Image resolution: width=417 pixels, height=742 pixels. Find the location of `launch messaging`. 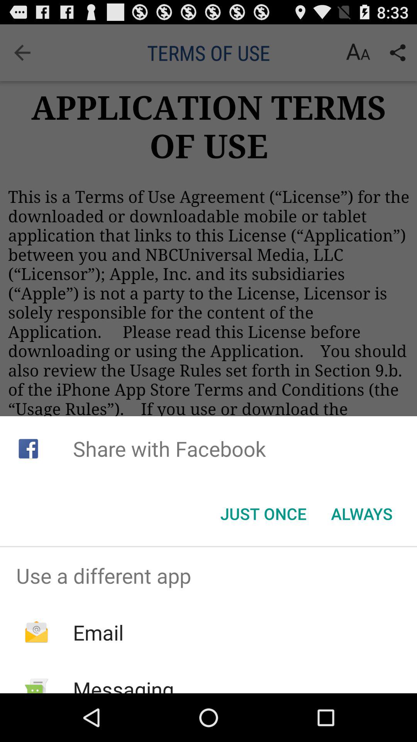

launch messaging is located at coordinates (123, 684).